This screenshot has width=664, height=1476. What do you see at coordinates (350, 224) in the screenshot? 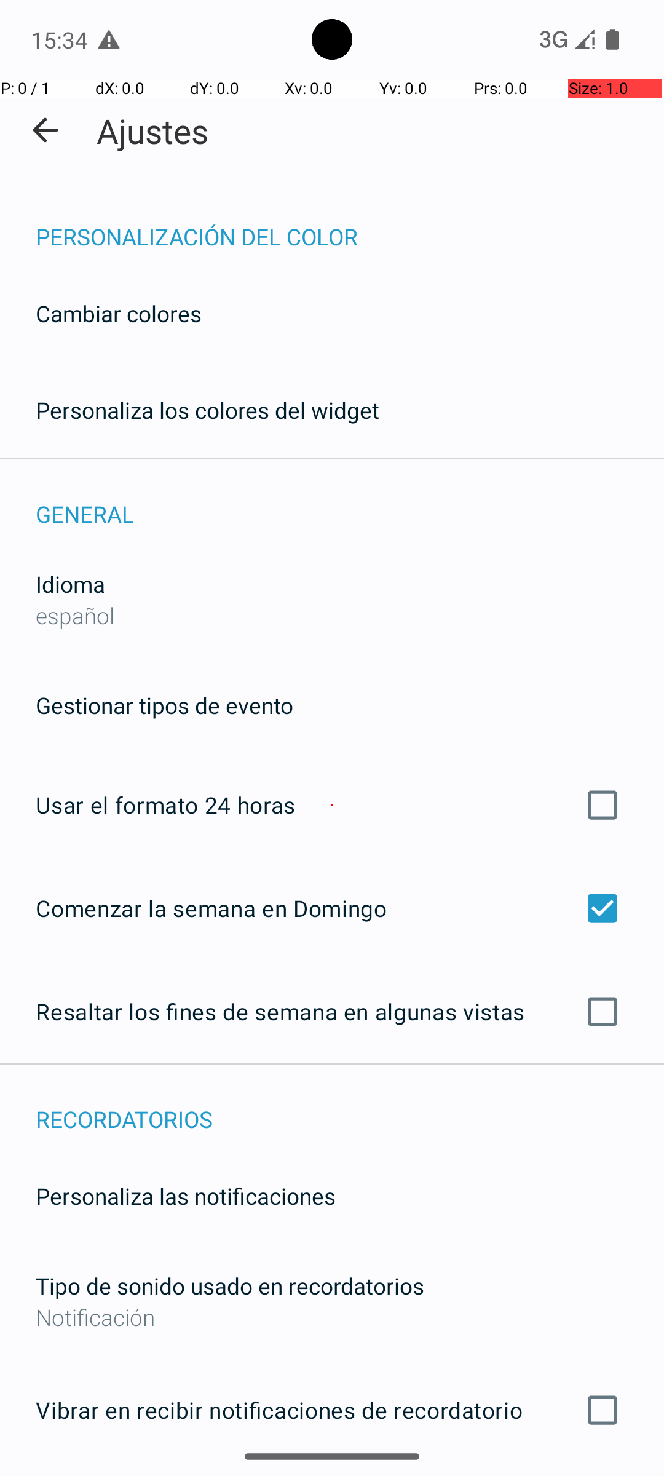
I see `PERSONALIZACIÓN DEL COLOR` at bounding box center [350, 224].